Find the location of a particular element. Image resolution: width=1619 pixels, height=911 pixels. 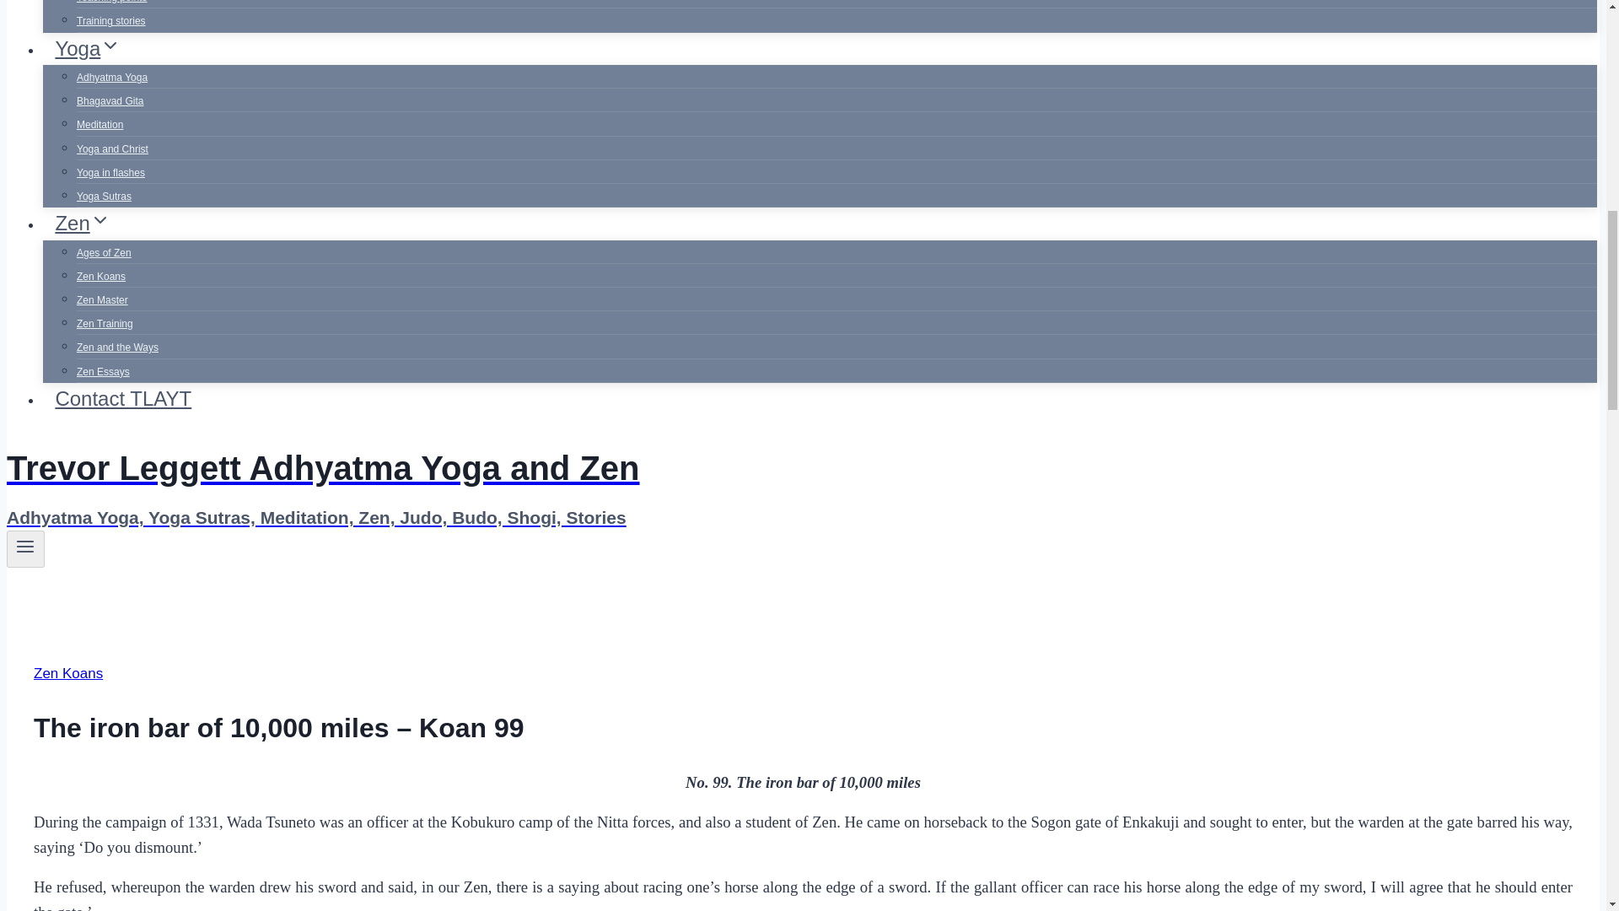

Ages of Zen is located at coordinates (103, 252).